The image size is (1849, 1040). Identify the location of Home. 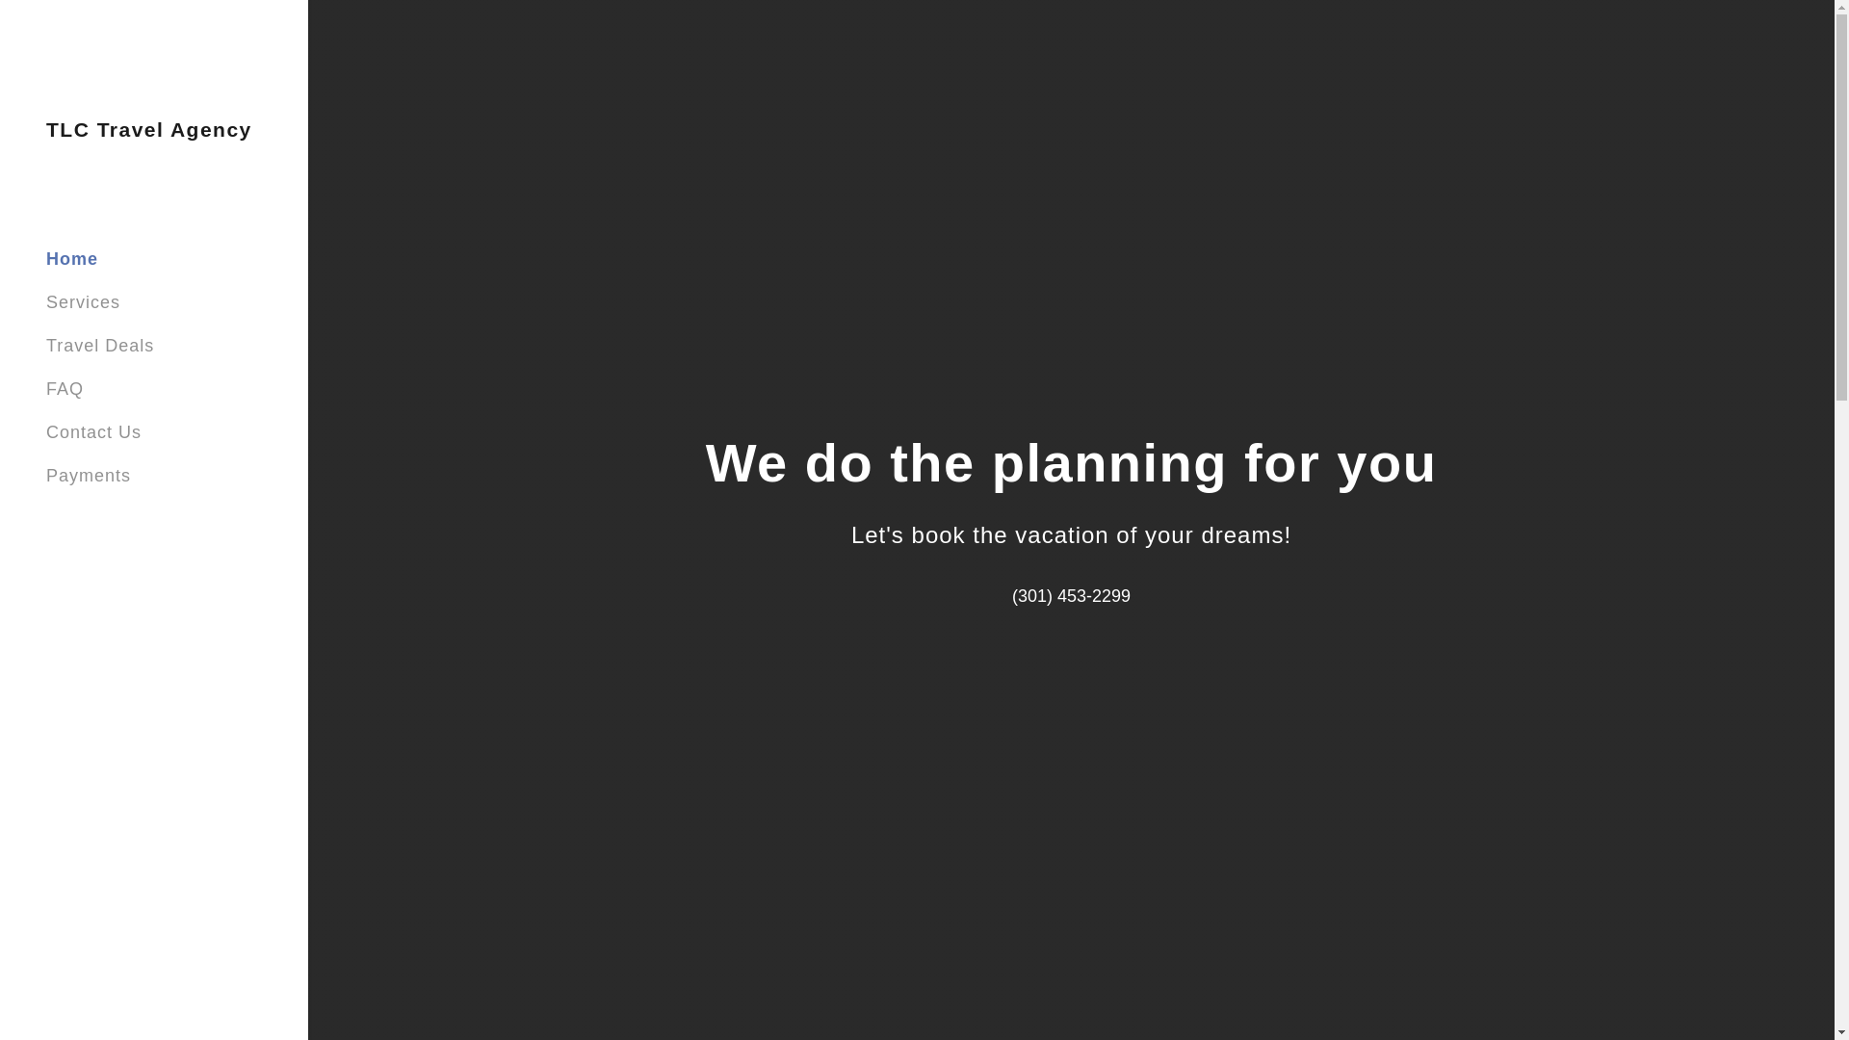
(71, 258).